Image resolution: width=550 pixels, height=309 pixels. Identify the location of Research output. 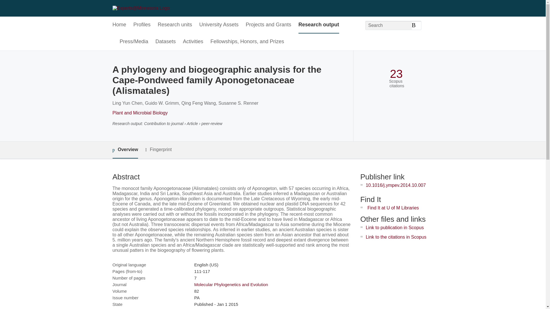
(319, 25).